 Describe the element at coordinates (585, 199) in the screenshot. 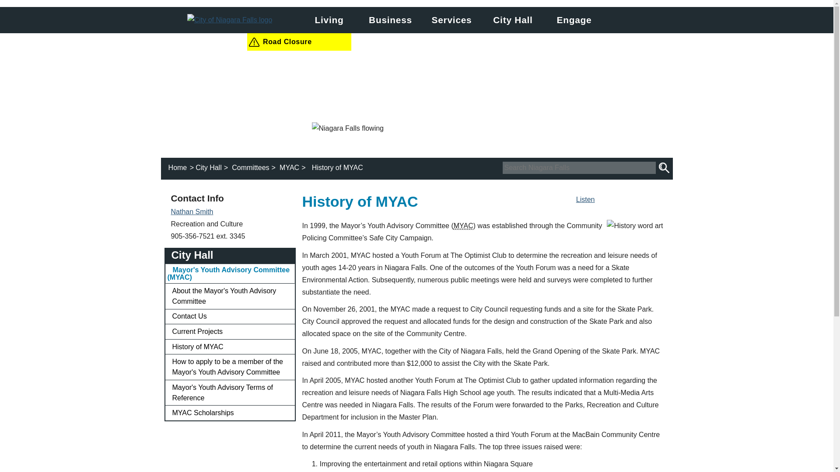

I see `Listen to this page` at that location.